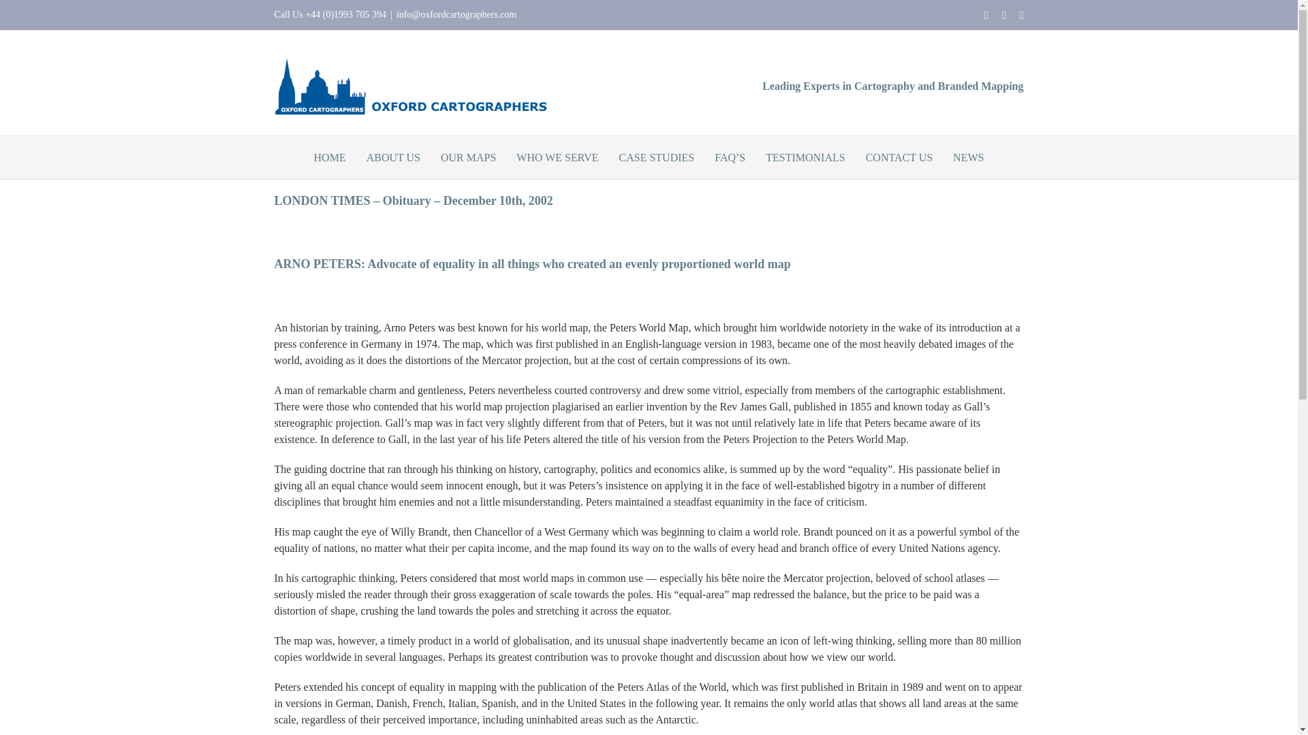 This screenshot has width=1308, height=735. What do you see at coordinates (657, 157) in the screenshot?
I see `CASE STUDIES` at bounding box center [657, 157].